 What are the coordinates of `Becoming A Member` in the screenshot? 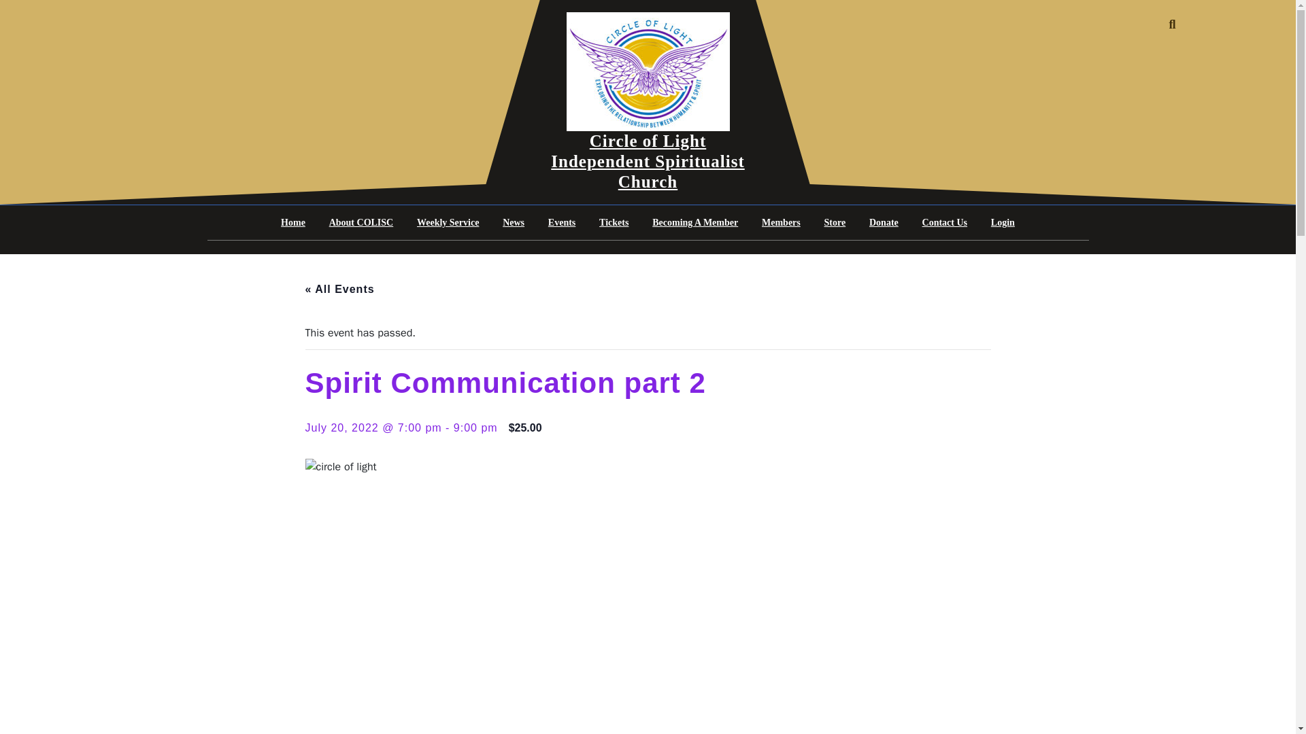 It's located at (695, 223).